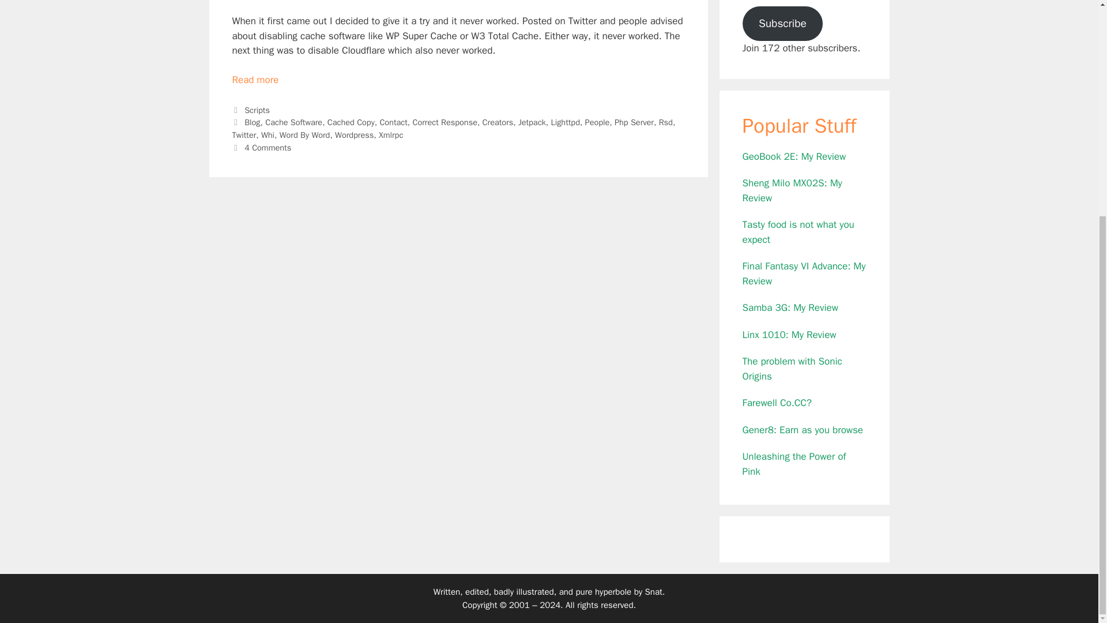 The width and height of the screenshot is (1107, 623). What do you see at coordinates (255, 80) in the screenshot?
I see `Lighttpd and JetPack` at bounding box center [255, 80].